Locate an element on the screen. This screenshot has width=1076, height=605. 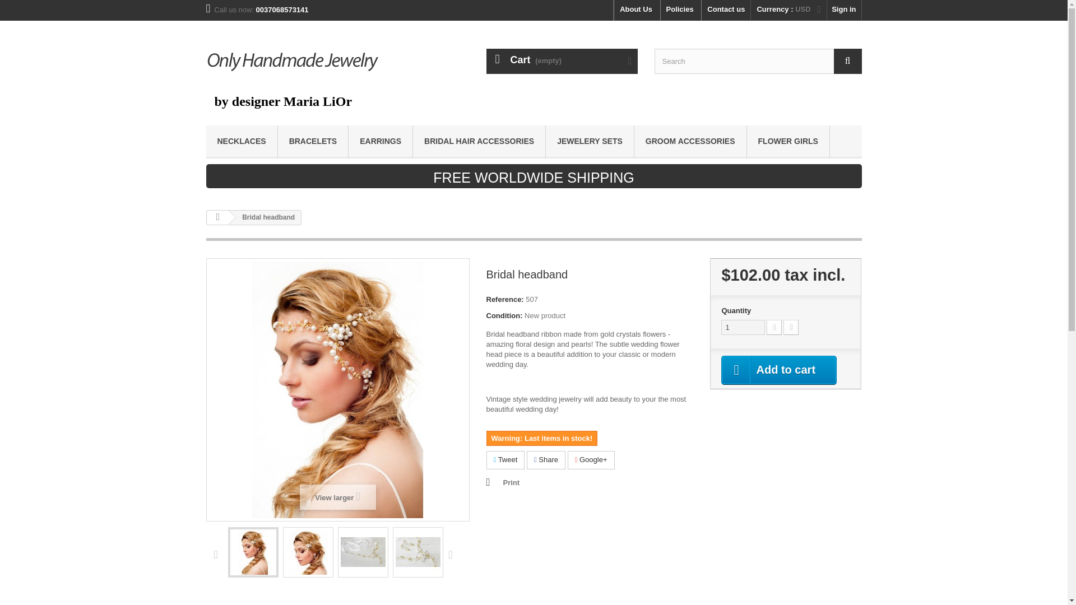
Tweet is located at coordinates (505, 460).